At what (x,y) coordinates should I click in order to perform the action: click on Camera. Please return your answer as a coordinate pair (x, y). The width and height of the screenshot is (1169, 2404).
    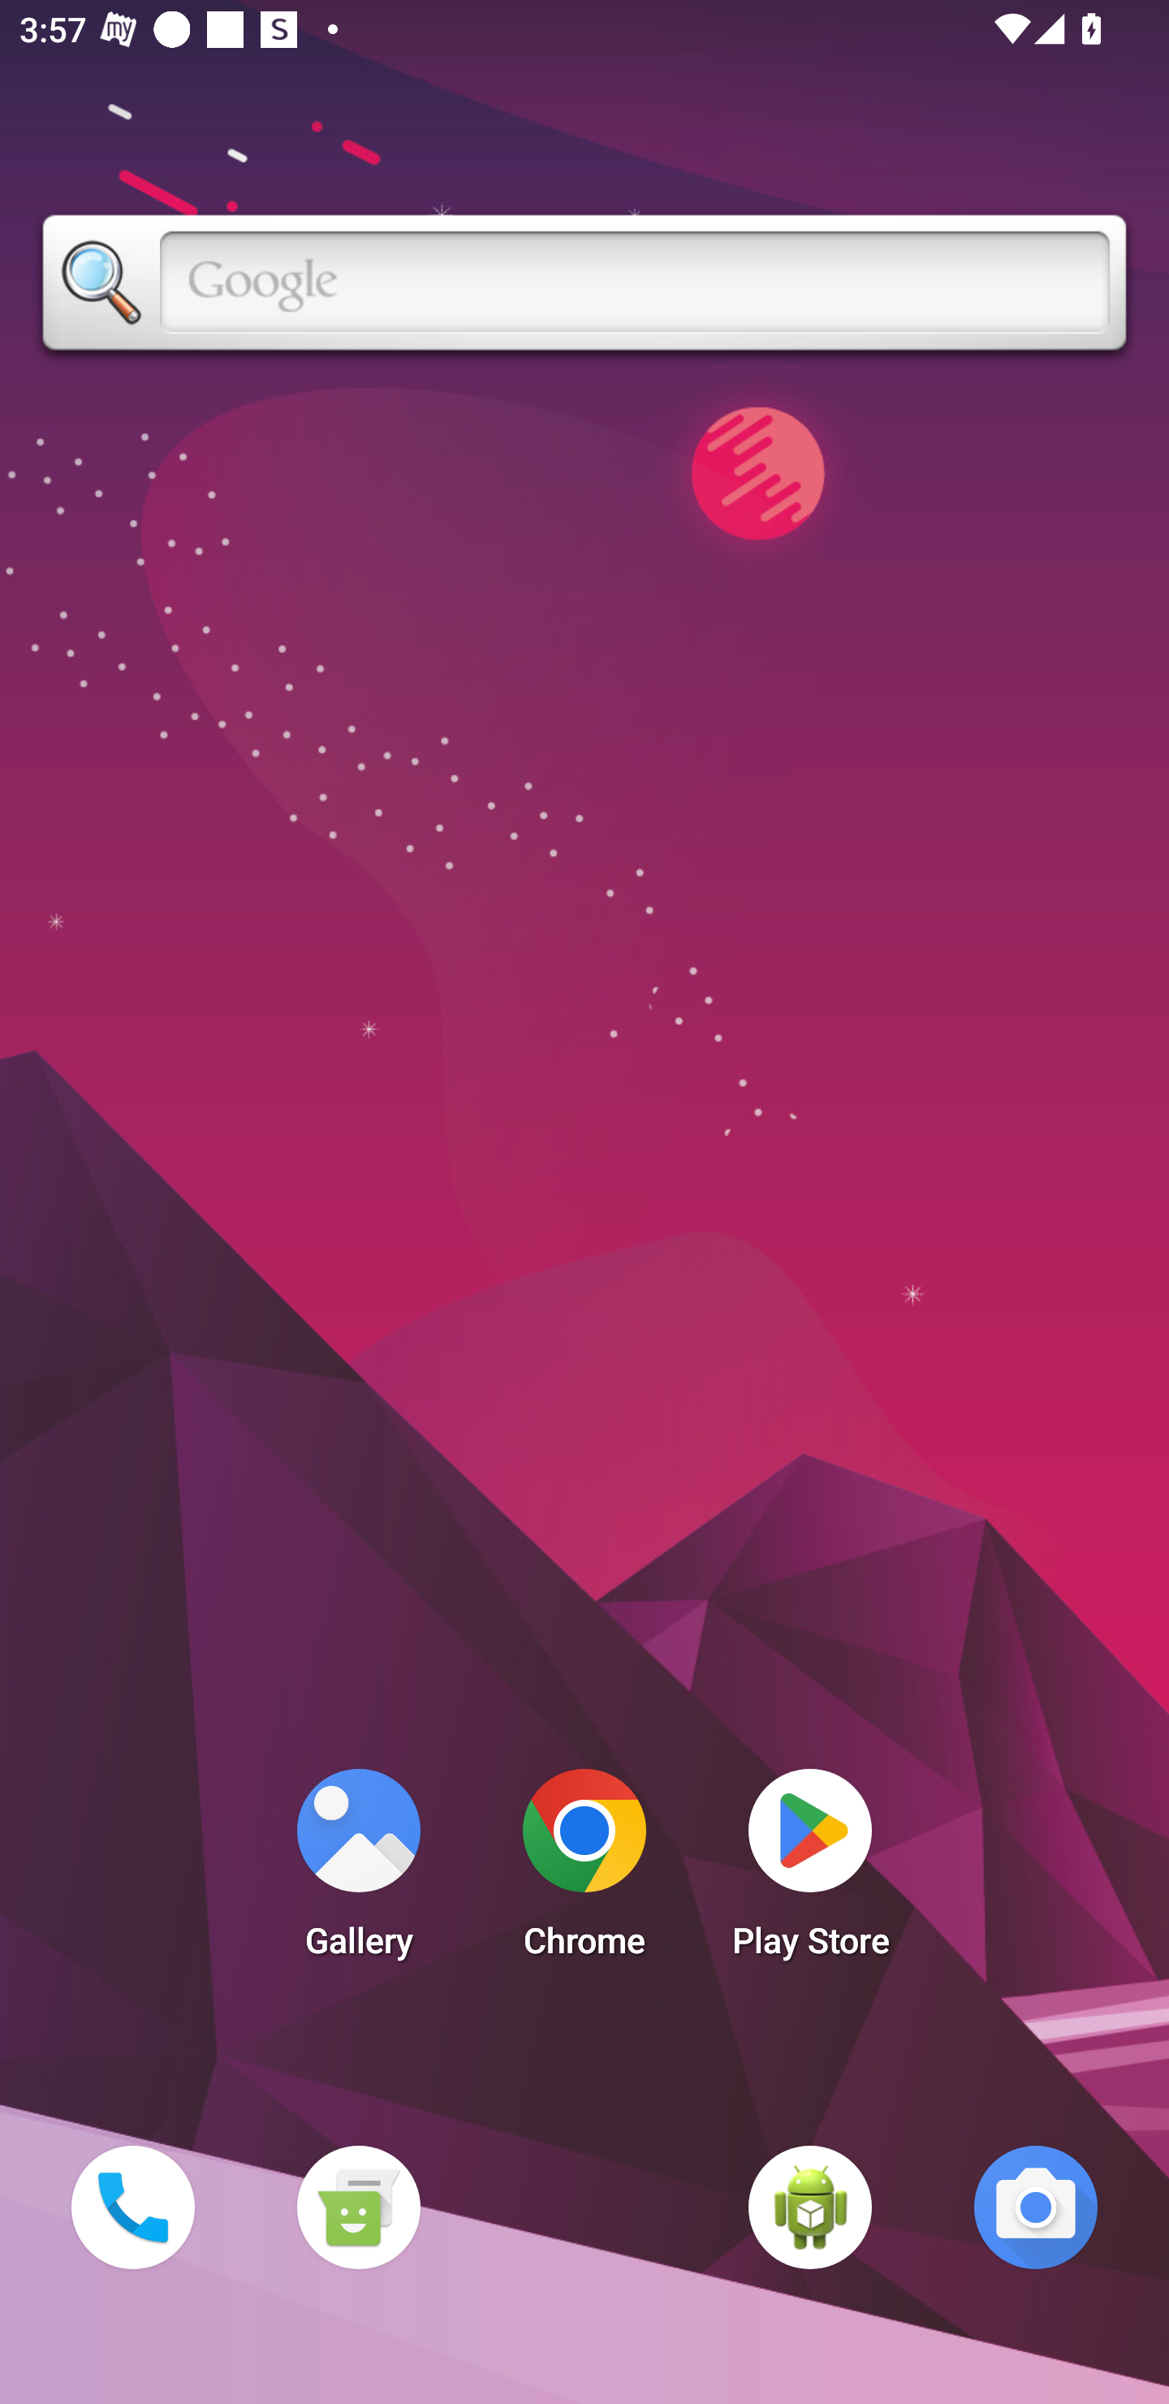
    Looking at the image, I should click on (1036, 2207).